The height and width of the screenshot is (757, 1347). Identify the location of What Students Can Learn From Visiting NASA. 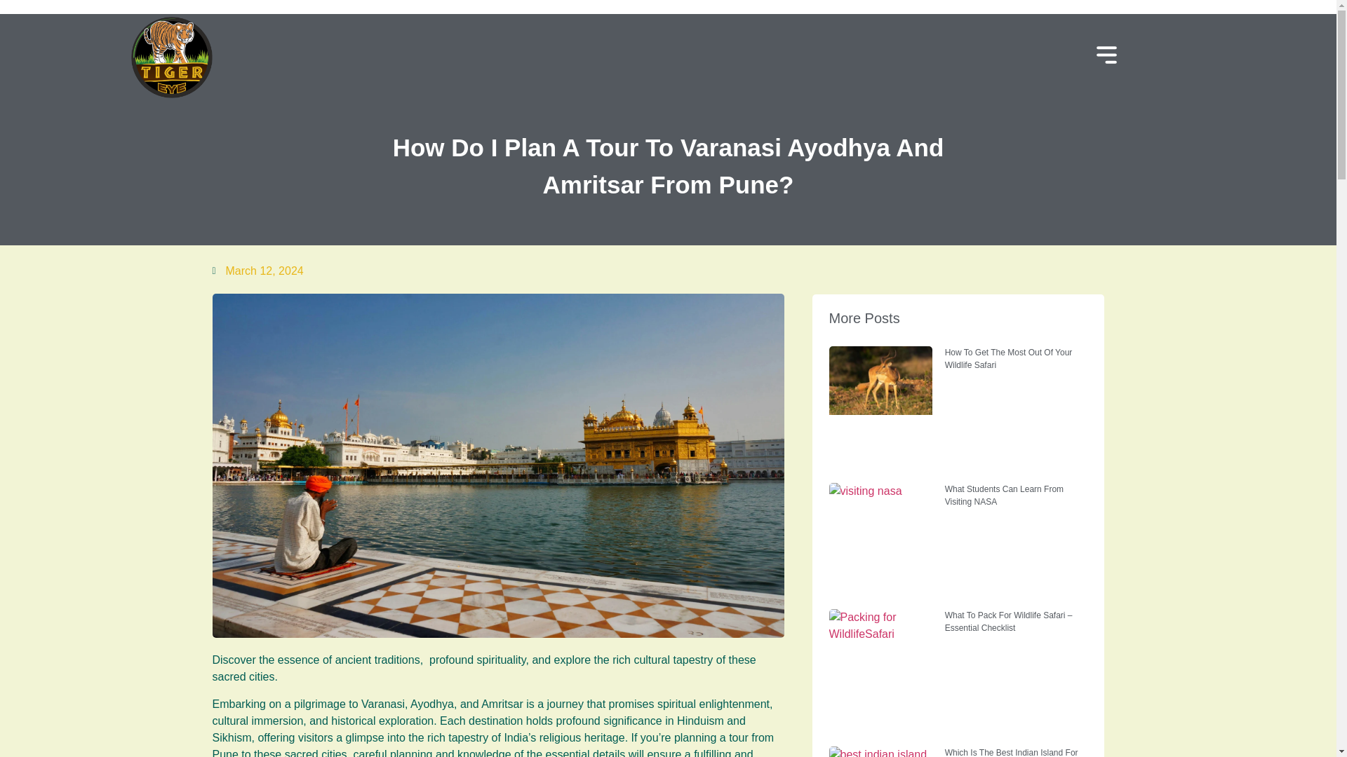
(1005, 495).